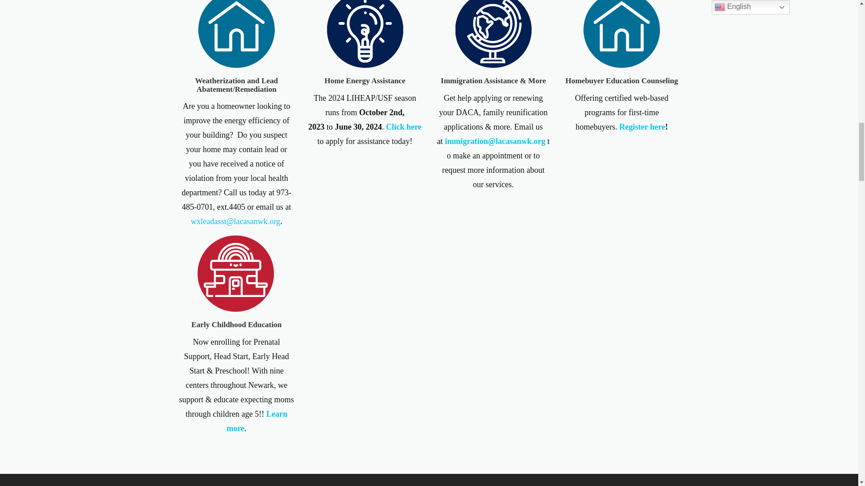 This screenshot has width=865, height=486. What do you see at coordinates (236, 273) in the screenshot?
I see `Early Childhood Education` at bounding box center [236, 273].